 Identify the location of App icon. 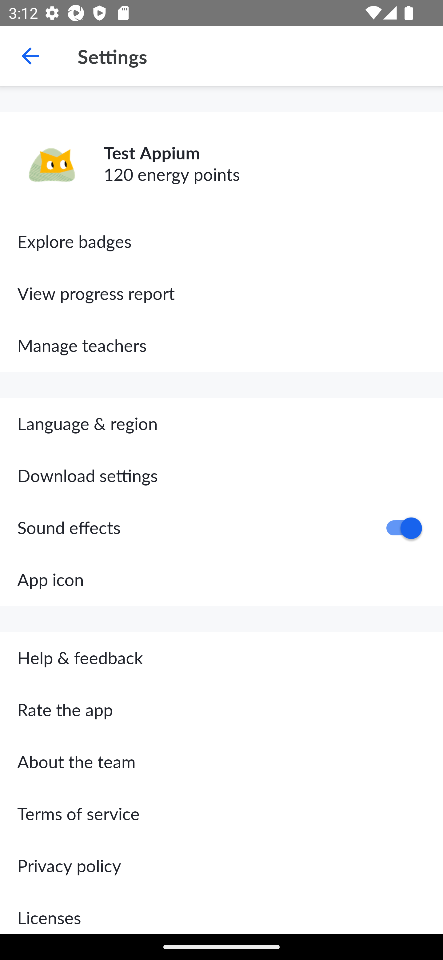
(221, 580).